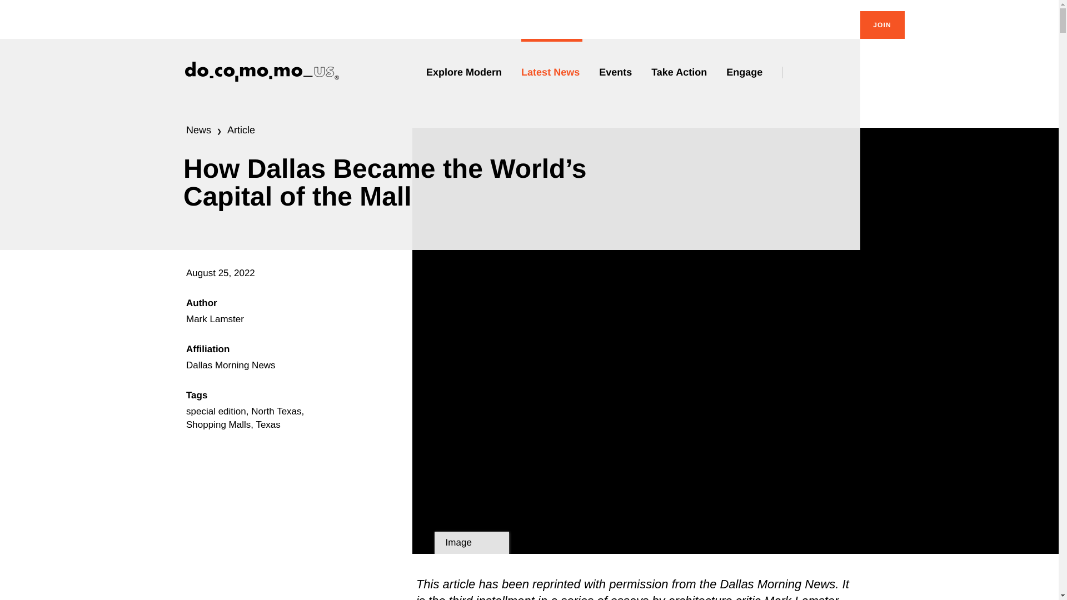  Describe the element at coordinates (617, 72) in the screenshot. I see `Events` at that location.